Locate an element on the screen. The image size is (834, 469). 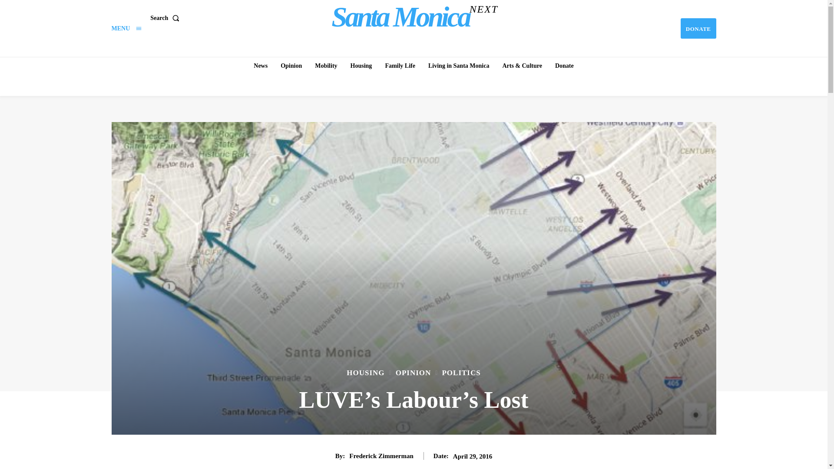
Search is located at coordinates (415, 17).